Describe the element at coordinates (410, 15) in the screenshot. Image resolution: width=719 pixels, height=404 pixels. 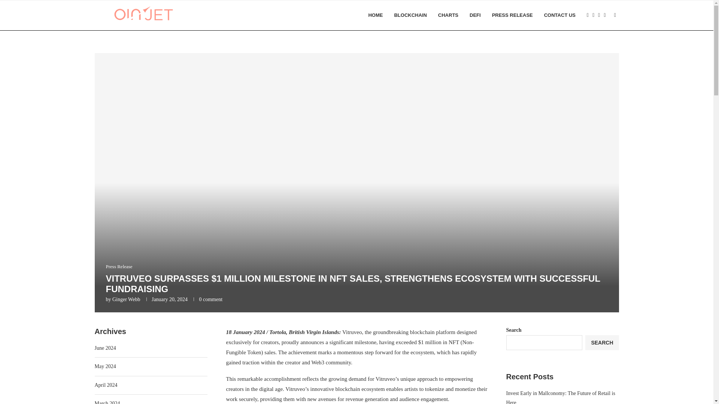
I see `BLOCKCHAIN` at that location.